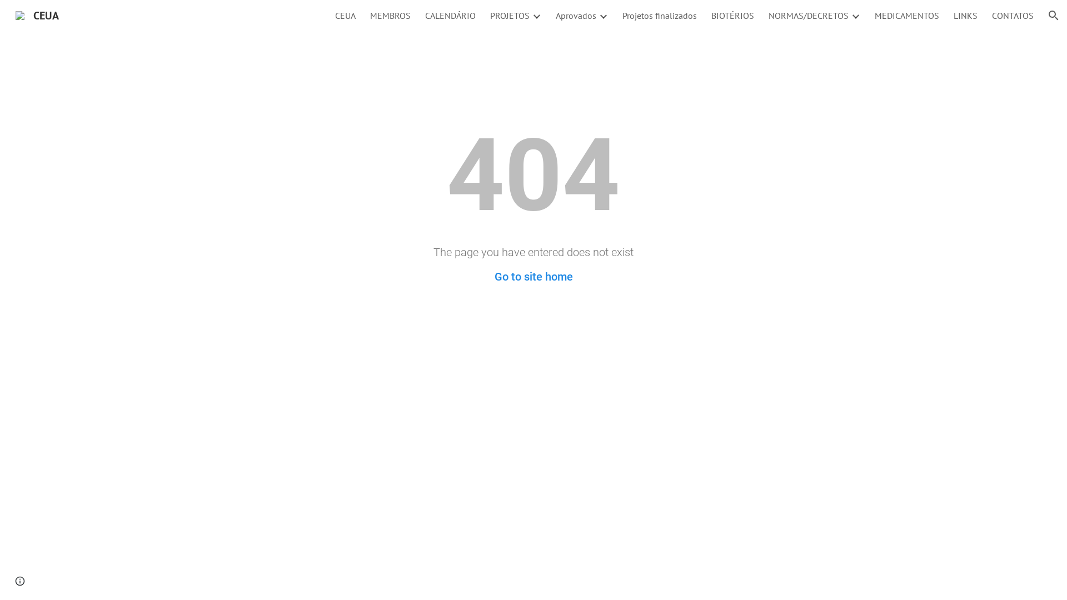 The width and height of the screenshot is (1067, 600). I want to click on MEDICAMENTOS, so click(907, 16).